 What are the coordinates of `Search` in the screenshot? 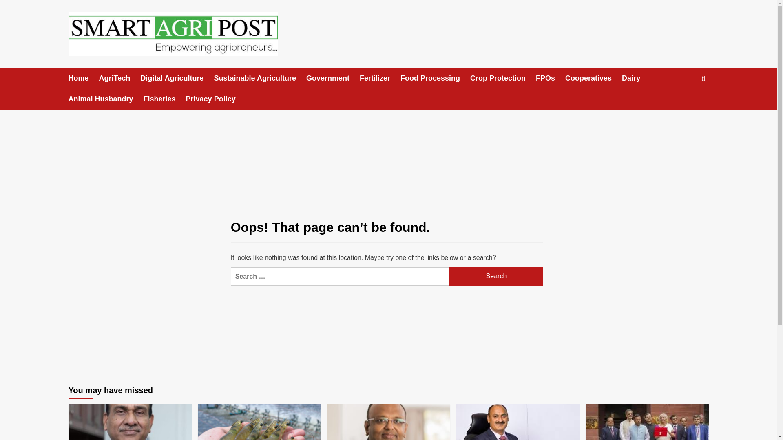 It's located at (496, 276).